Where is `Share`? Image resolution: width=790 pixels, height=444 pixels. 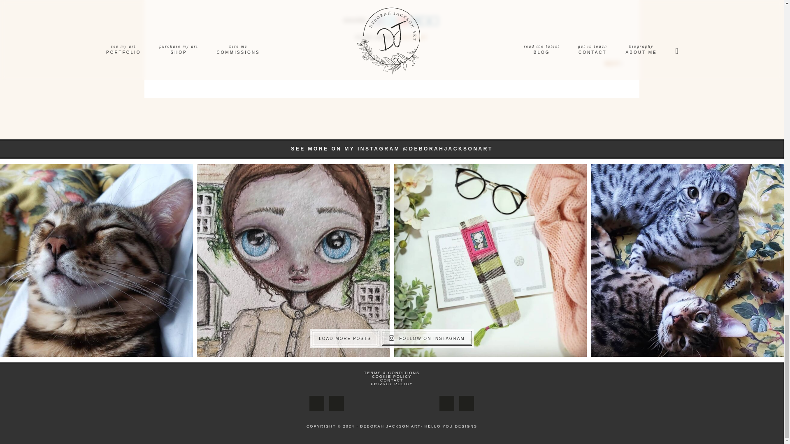
Share is located at coordinates (390, 21).